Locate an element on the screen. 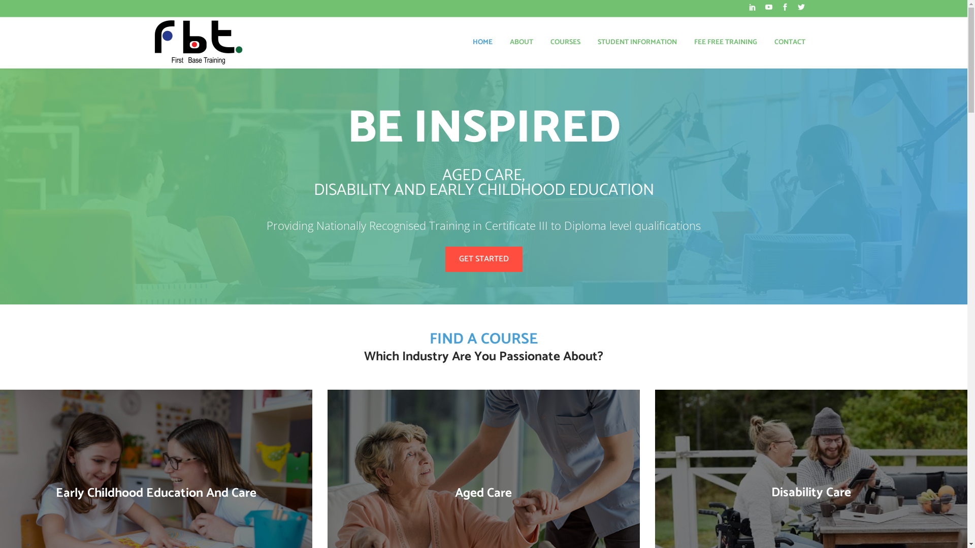  COURSES is located at coordinates (565, 43).